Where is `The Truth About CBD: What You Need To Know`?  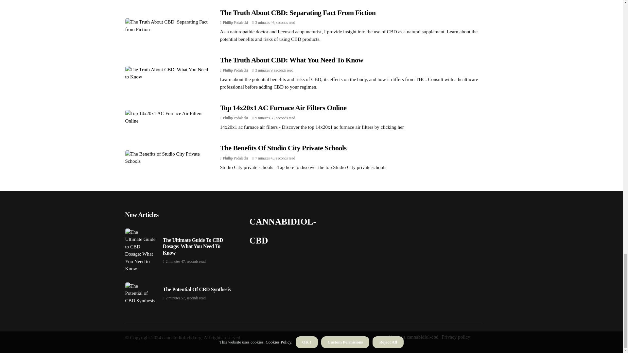
The Truth About CBD: What You Need To Know is located at coordinates (291, 59).